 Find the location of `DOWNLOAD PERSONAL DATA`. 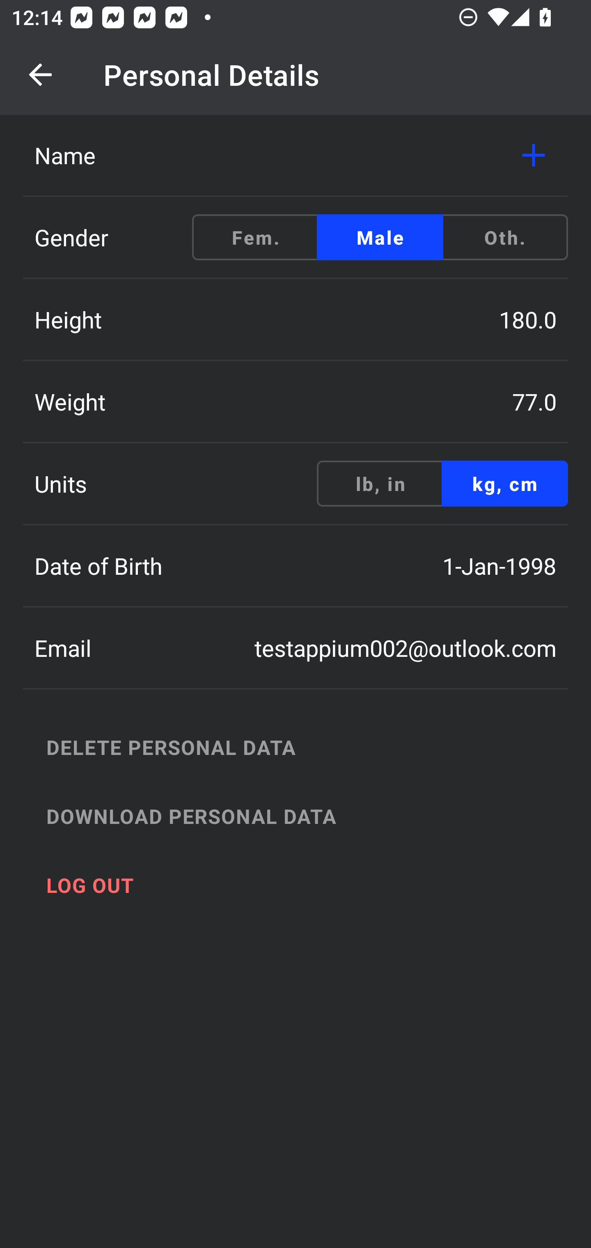

DOWNLOAD PERSONAL DATA is located at coordinates (313, 816).